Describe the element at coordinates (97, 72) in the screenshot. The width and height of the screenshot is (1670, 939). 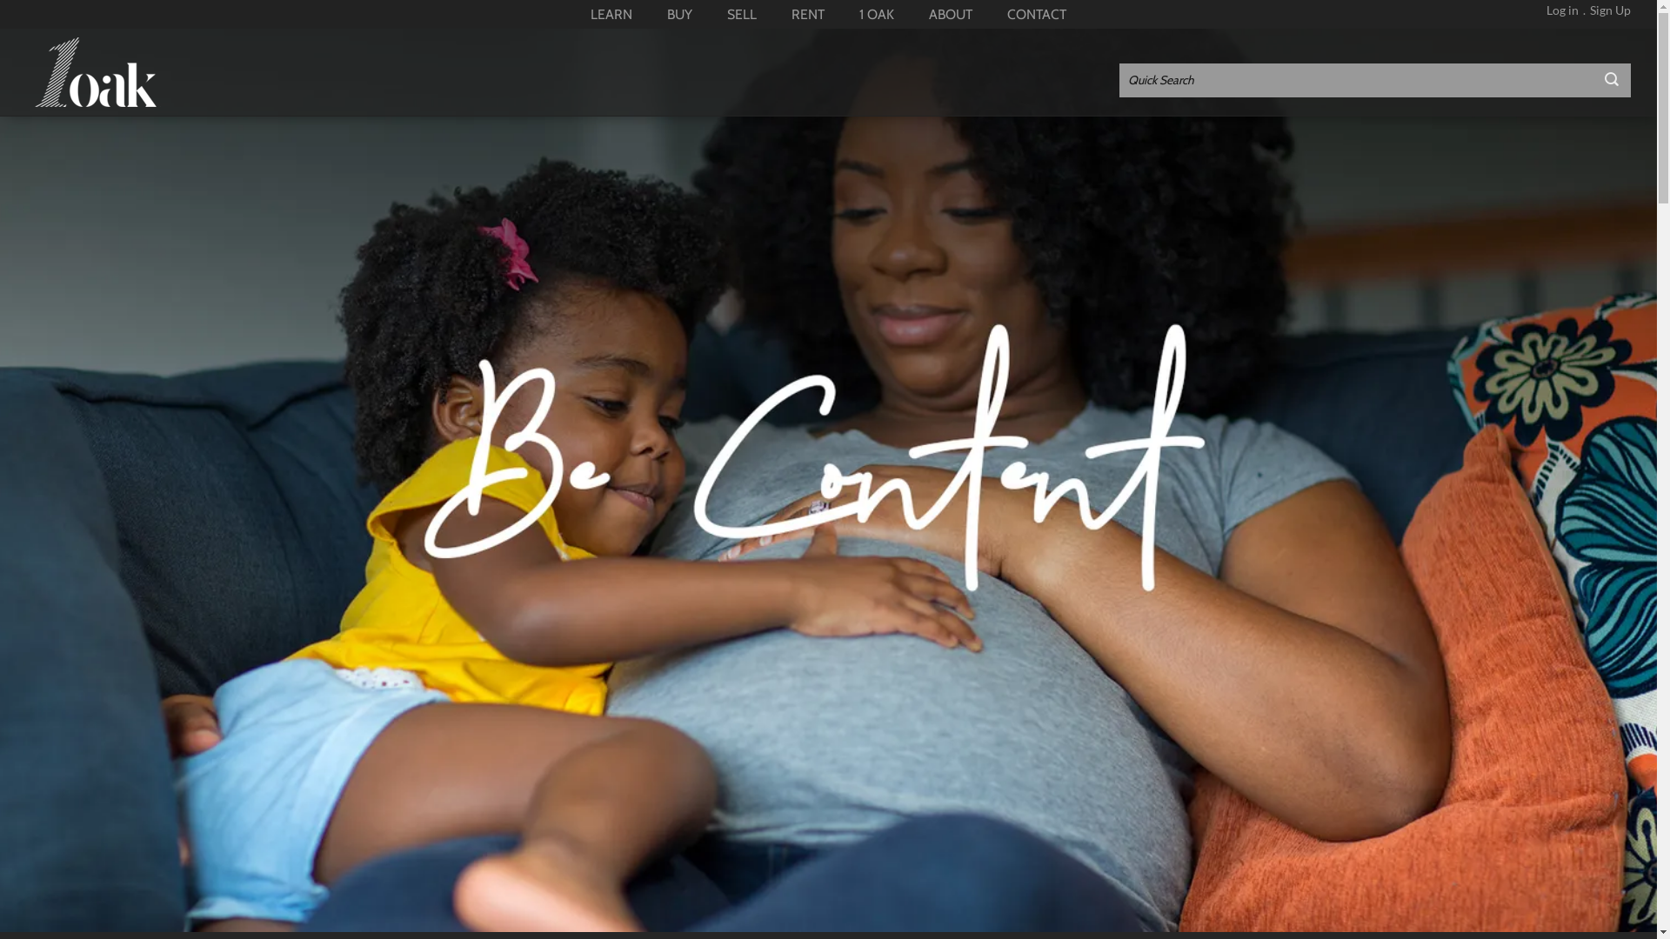
I see `1 Oak Bahamas` at that location.